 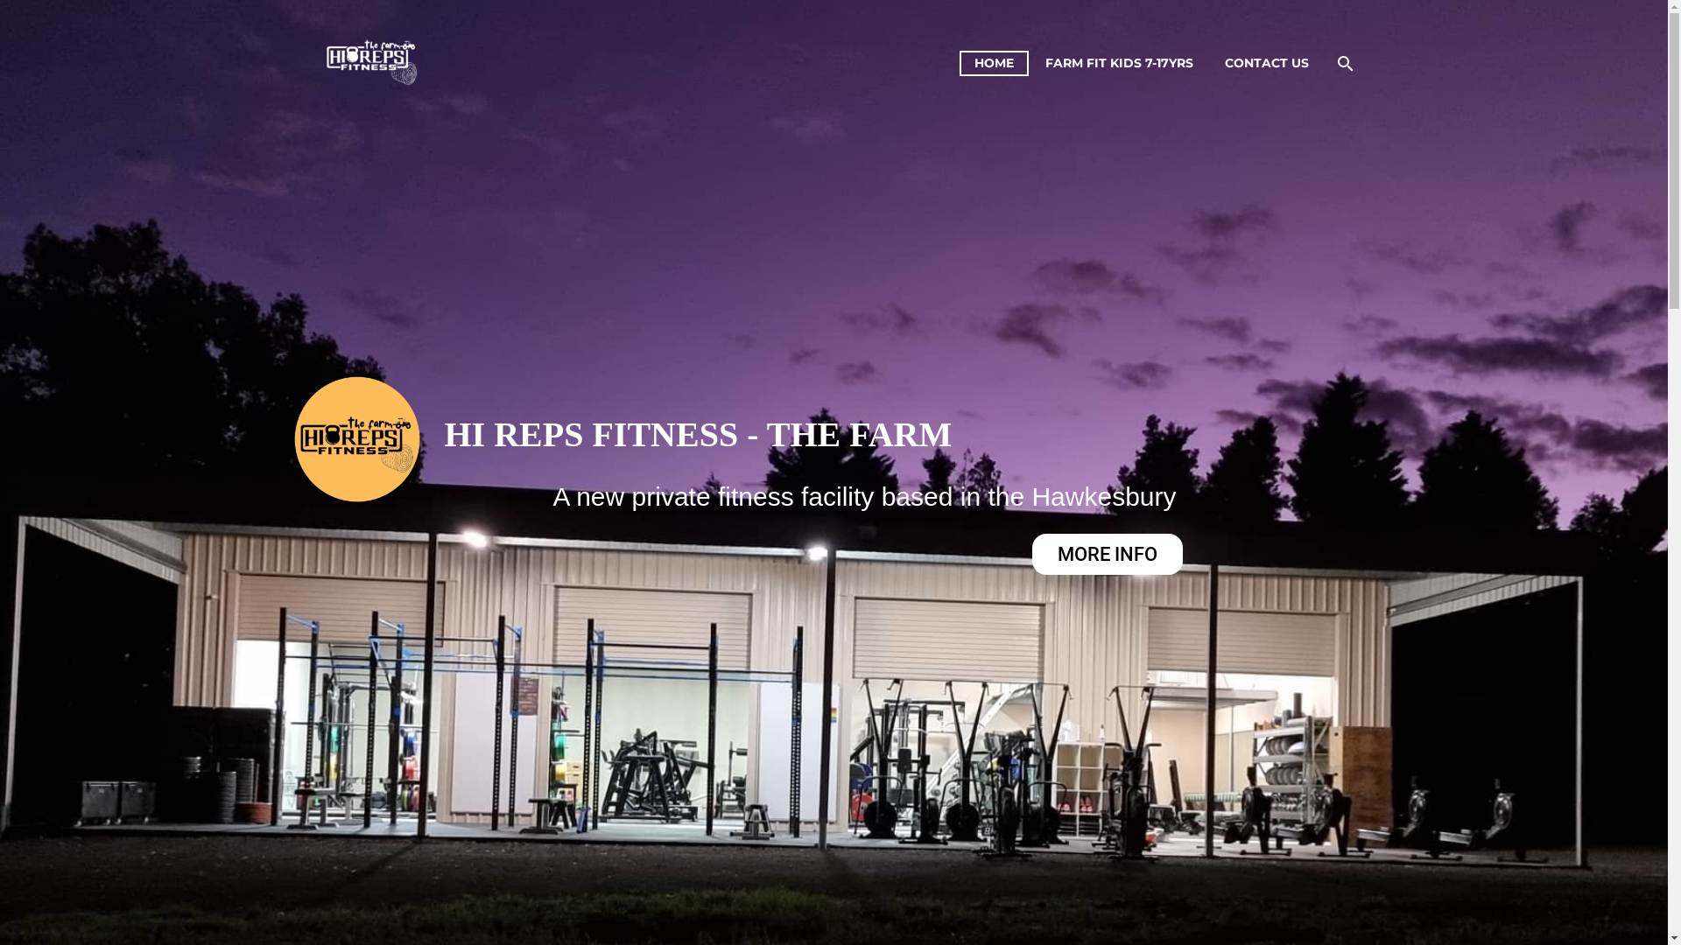 I want to click on CONTACT US, so click(x=1267, y=63).